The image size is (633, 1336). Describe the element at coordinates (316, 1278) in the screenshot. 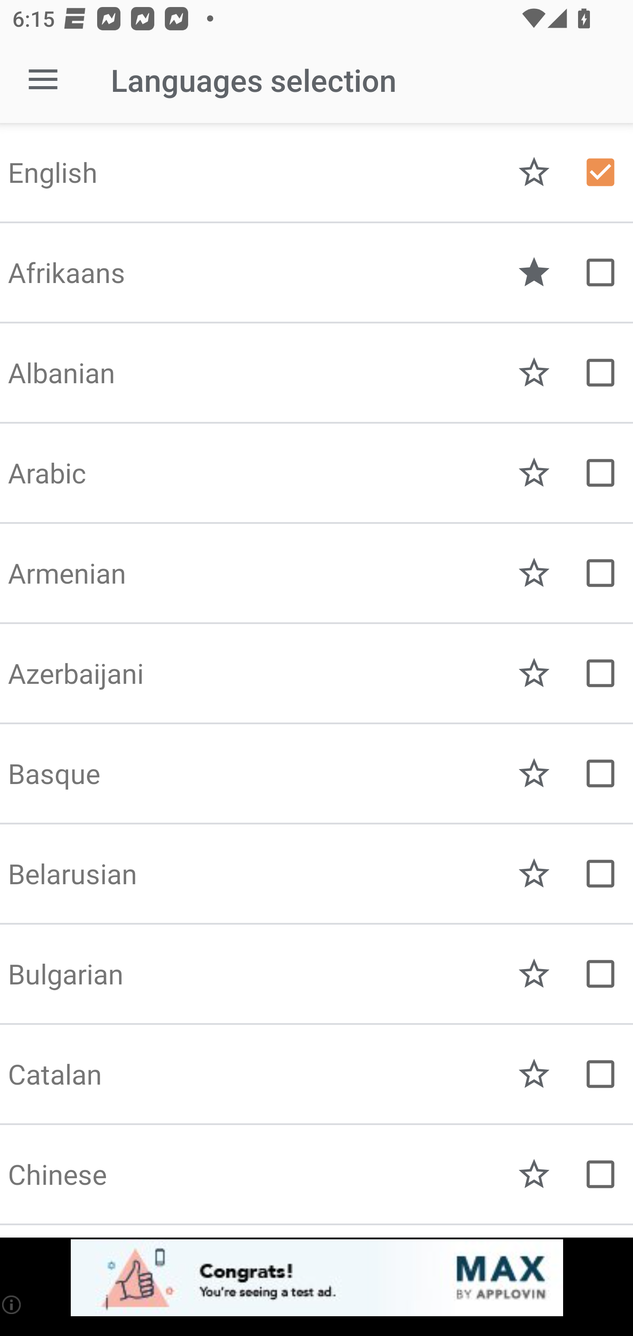

I see `app-monetization` at that location.